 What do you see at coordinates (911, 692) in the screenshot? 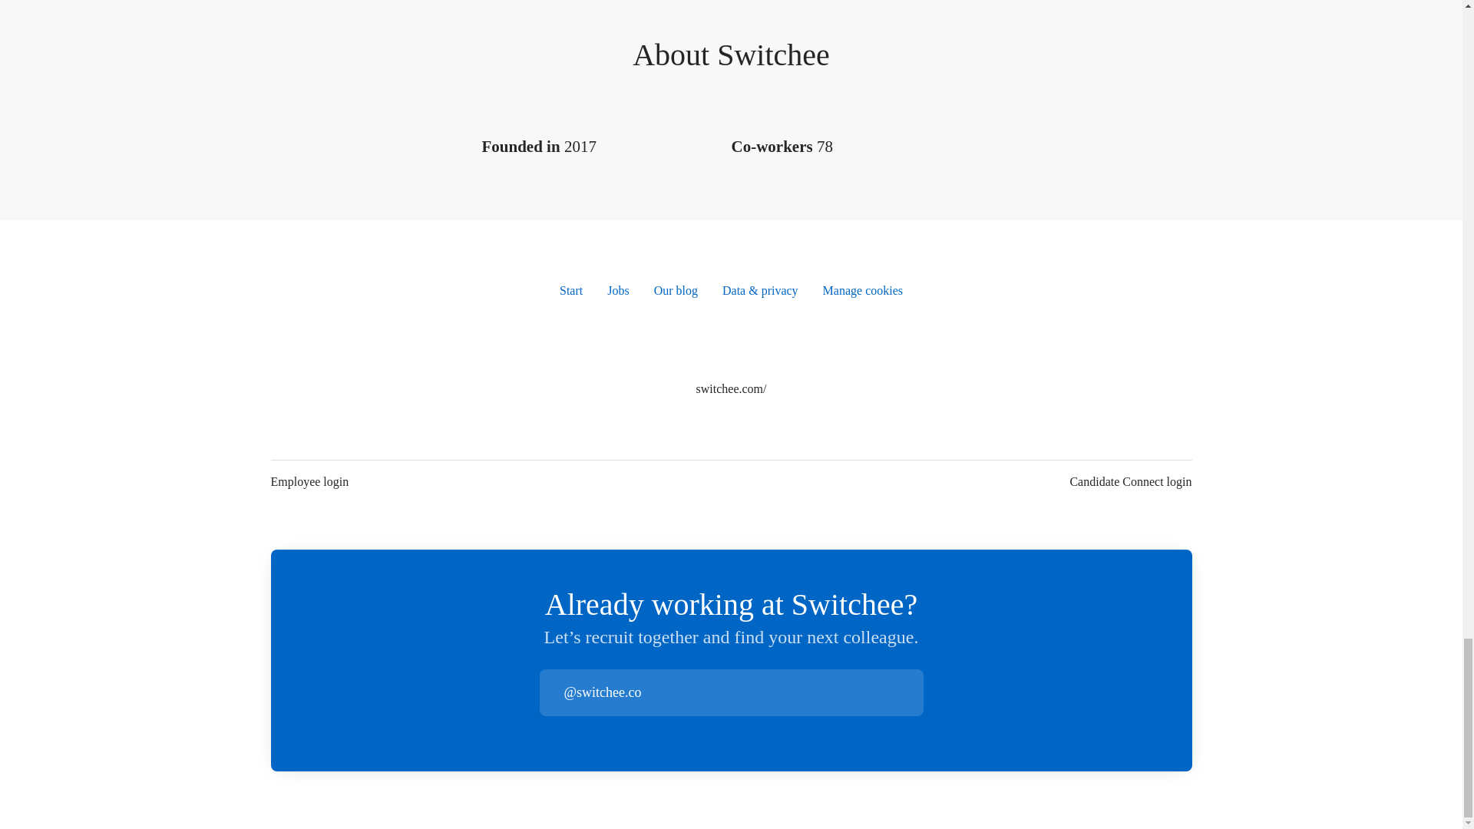
I see `Log in` at bounding box center [911, 692].